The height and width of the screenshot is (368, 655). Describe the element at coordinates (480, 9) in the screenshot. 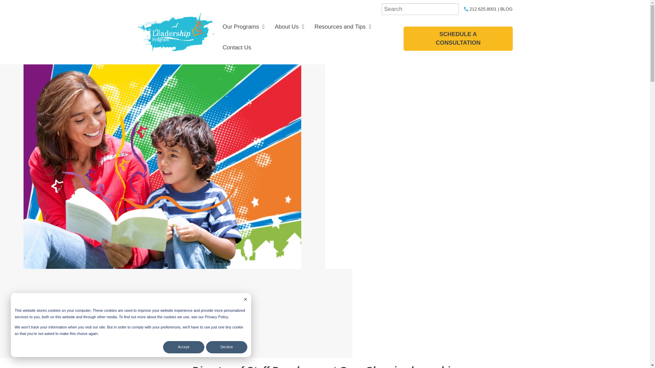

I see `212.625.8001` at that location.